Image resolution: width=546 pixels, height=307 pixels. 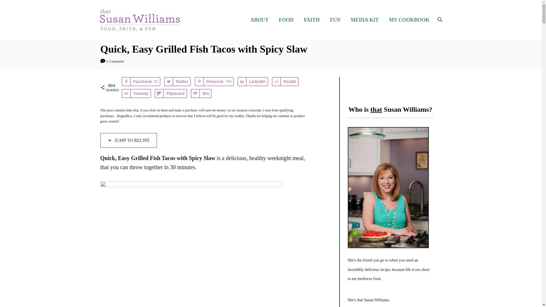 I want to click on LinkedIn, so click(x=171, y=93).